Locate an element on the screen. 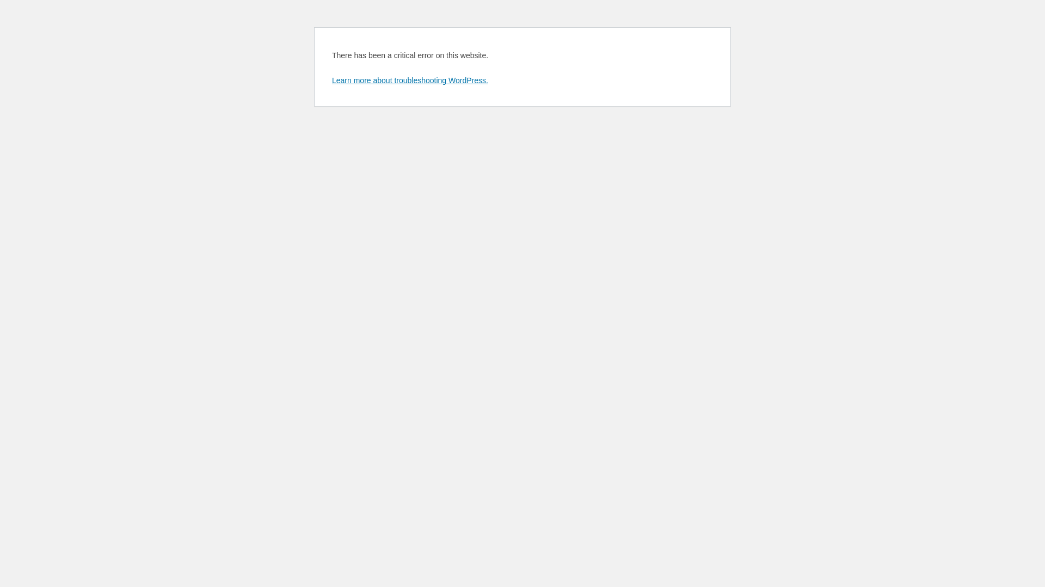 This screenshot has height=587, width=1045. Learn more about troubleshooting WordPress. is located at coordinates (410, 80).